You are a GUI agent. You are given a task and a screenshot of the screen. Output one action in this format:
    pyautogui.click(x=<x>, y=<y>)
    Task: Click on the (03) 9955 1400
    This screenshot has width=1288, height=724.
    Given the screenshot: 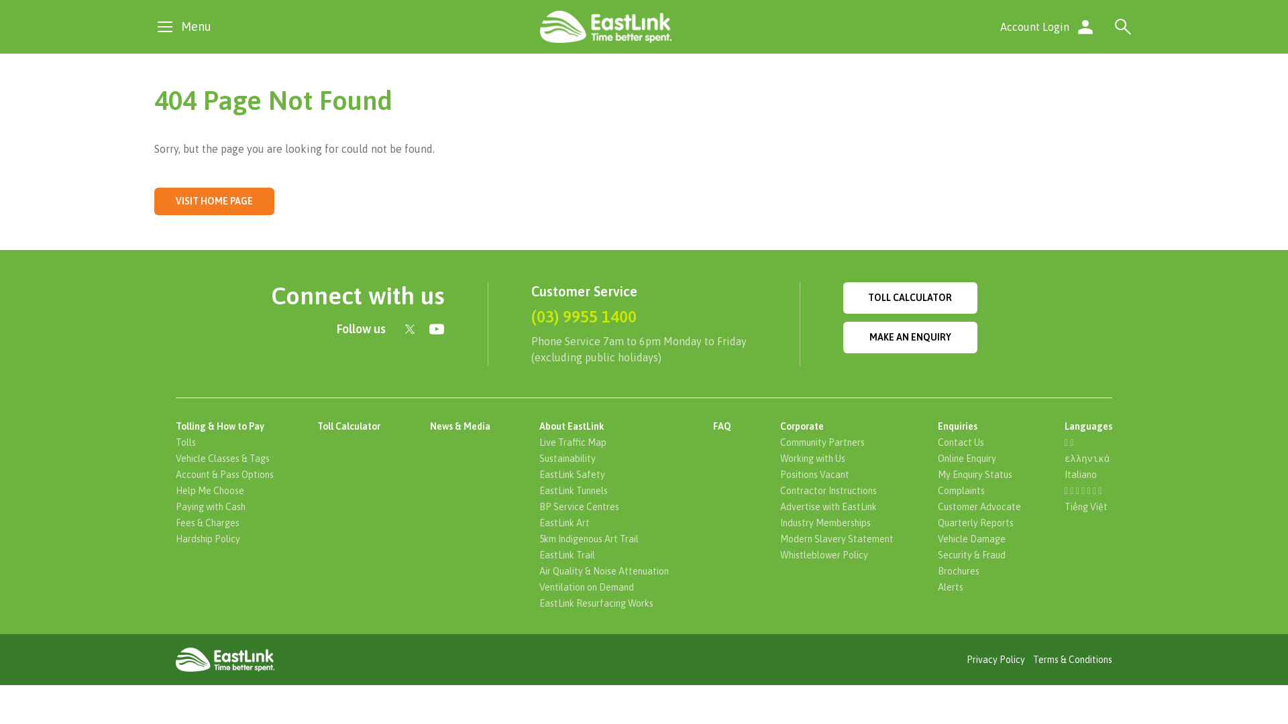 What is the action you would take?
    pyautogui.click(x=584, y=316)
    